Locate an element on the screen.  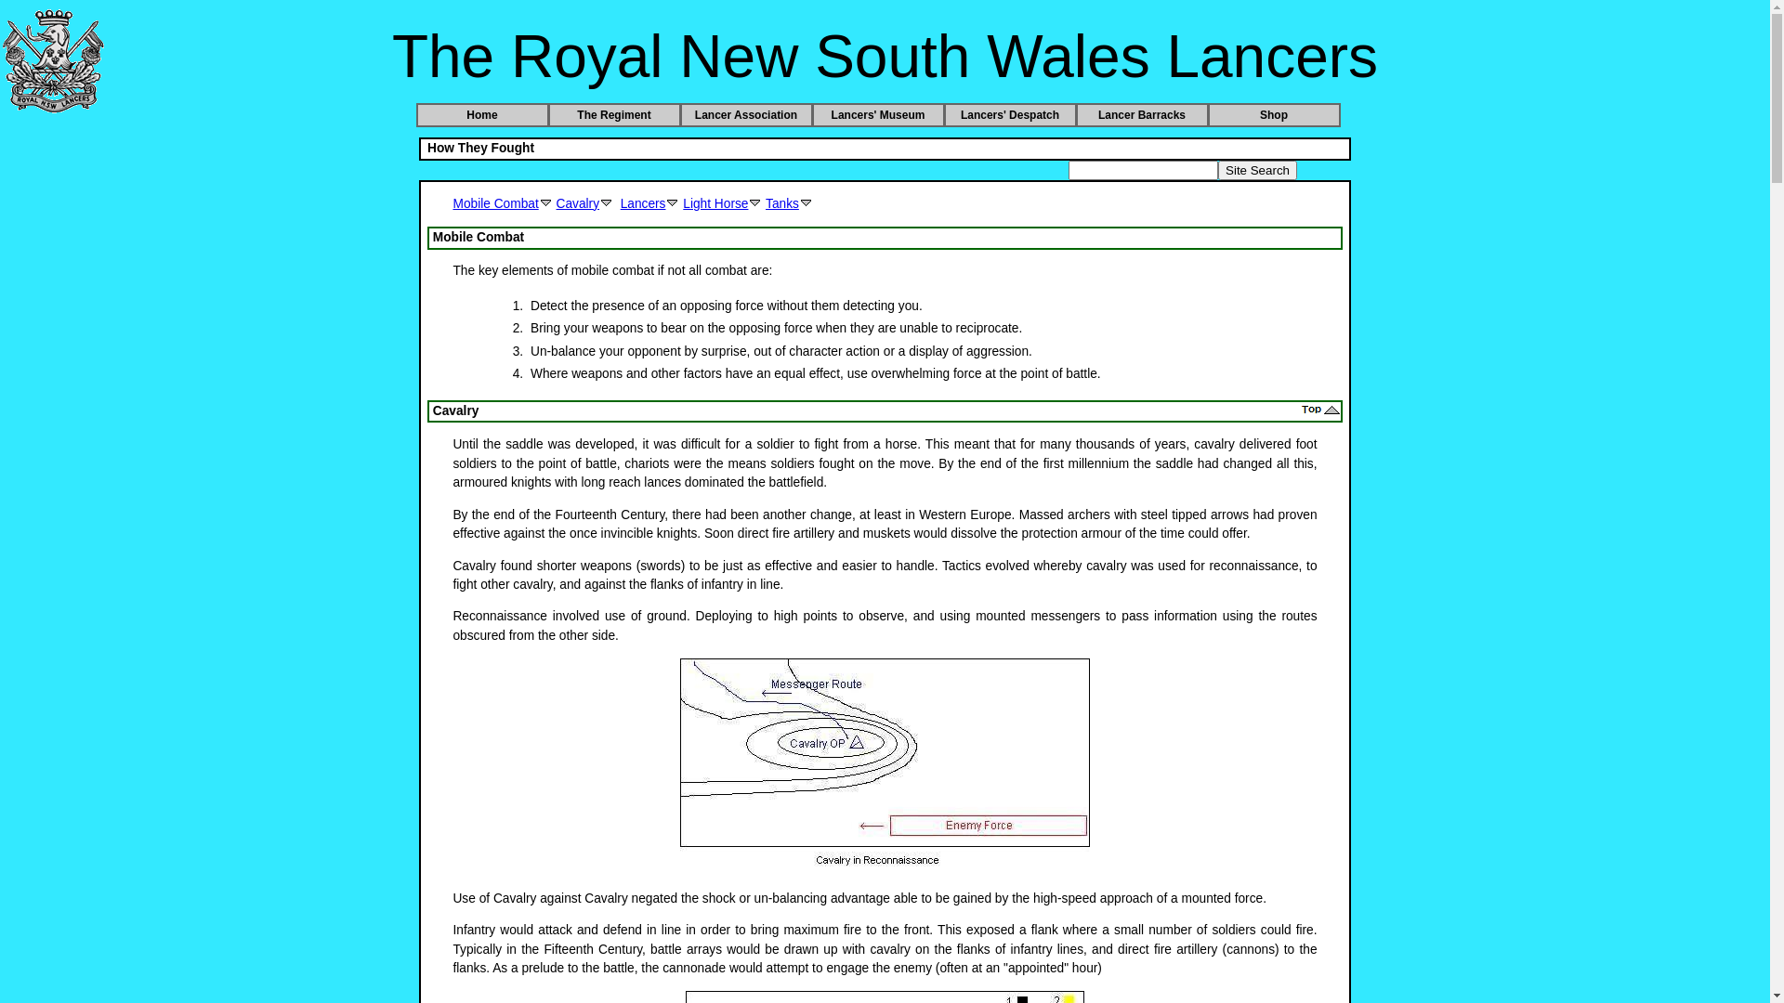
Lancers is located at coordinates (650, 204).